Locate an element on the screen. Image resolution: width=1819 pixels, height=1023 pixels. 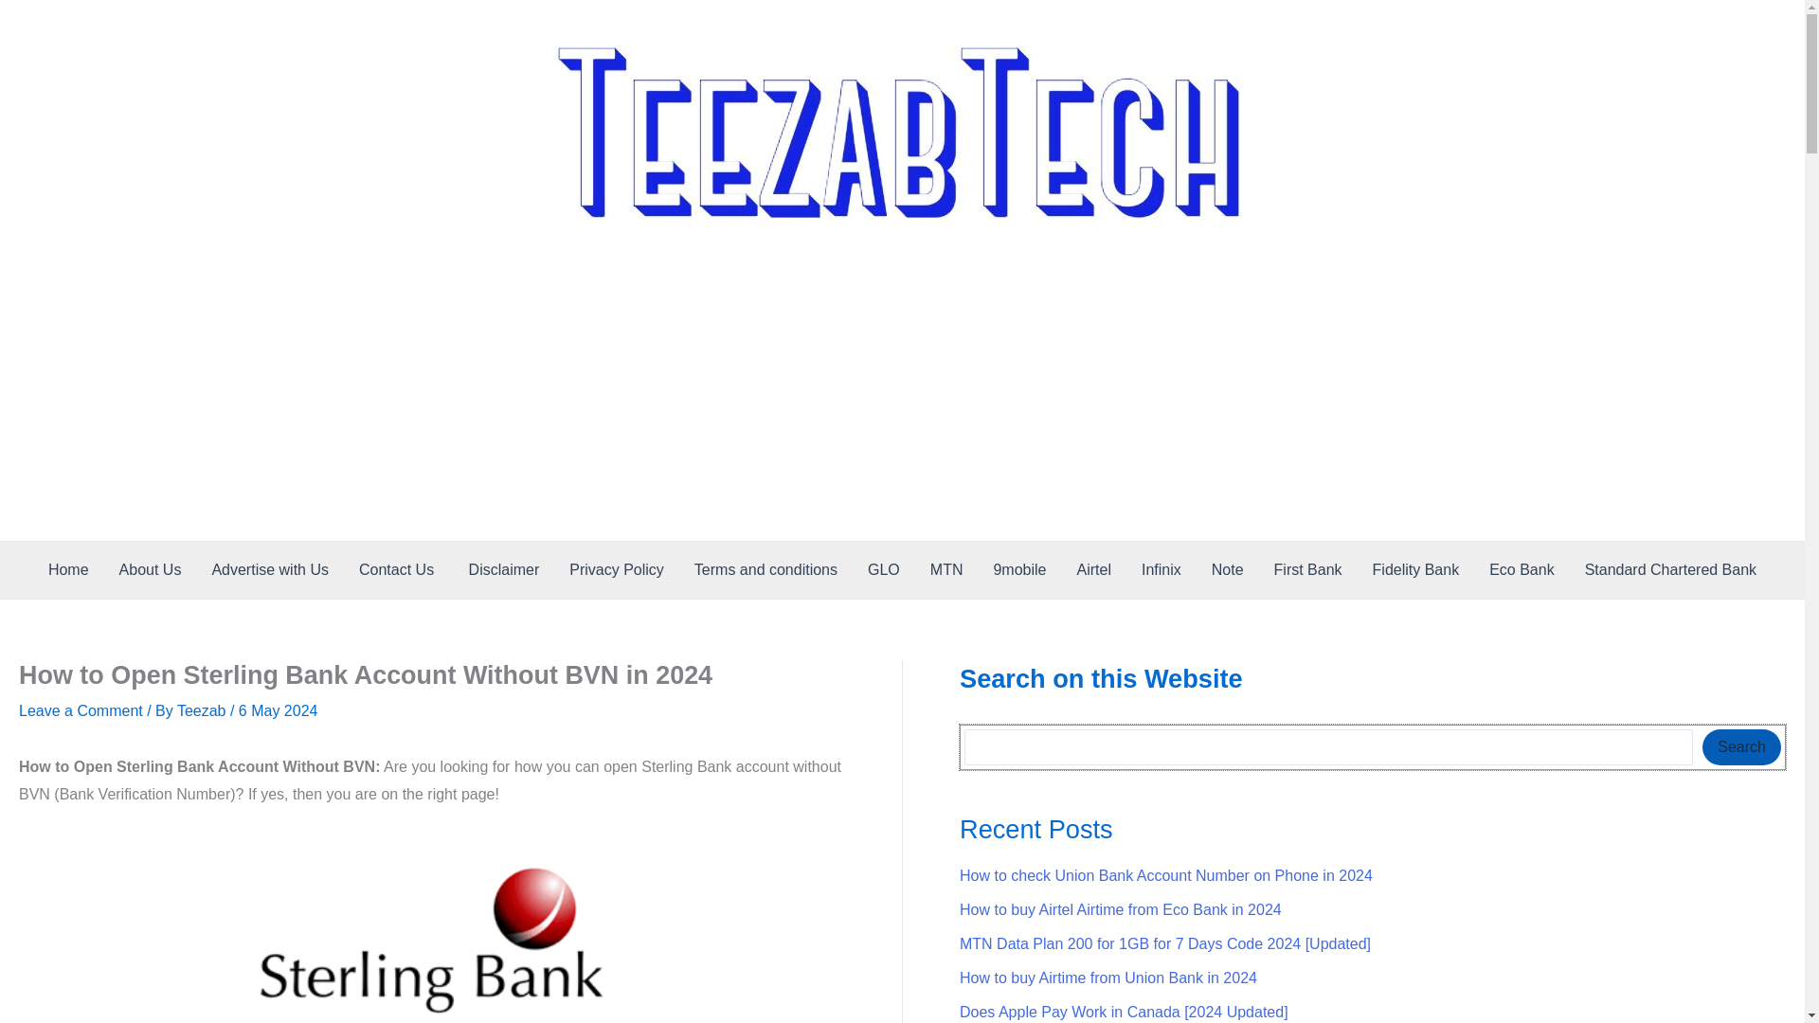
About Us is located at coordinates (150, 570).